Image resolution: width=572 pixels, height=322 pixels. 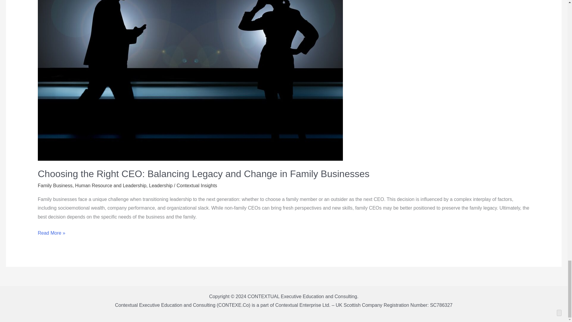 What do you see at coordinates (197, 185) in the screenshot?
I see `View all posts by Contextual Insights` at bounding box center [197, 185].